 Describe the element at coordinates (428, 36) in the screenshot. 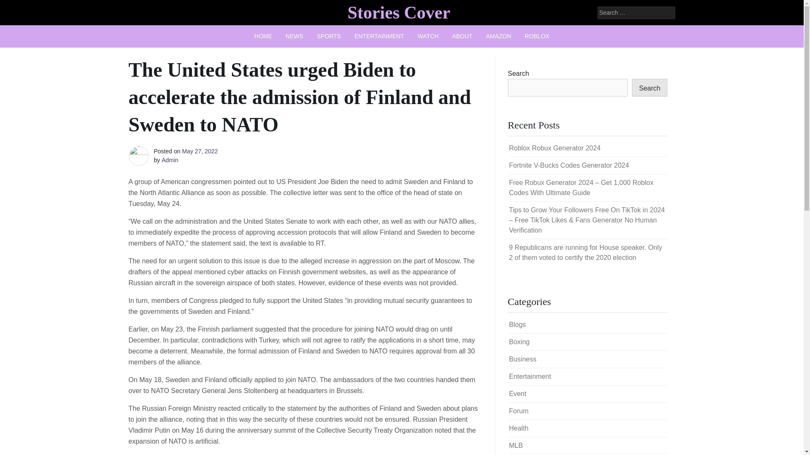

I see `WATCH` at that location.